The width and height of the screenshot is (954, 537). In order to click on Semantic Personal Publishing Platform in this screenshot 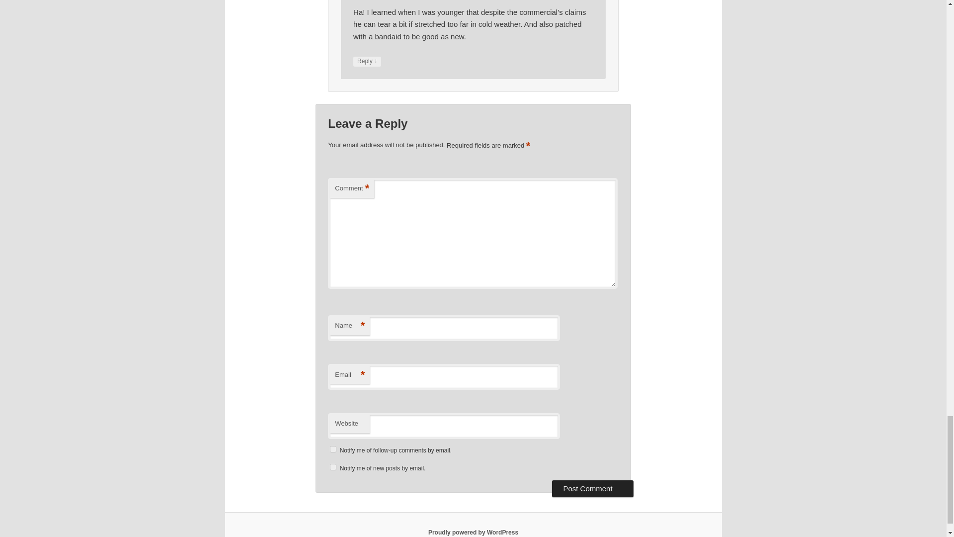, I will do `click(473, 532)`.